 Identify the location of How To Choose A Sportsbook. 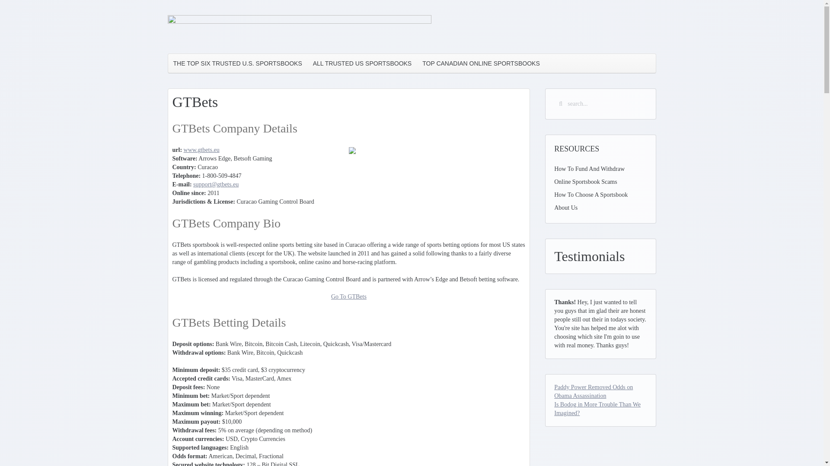
(600, 195).